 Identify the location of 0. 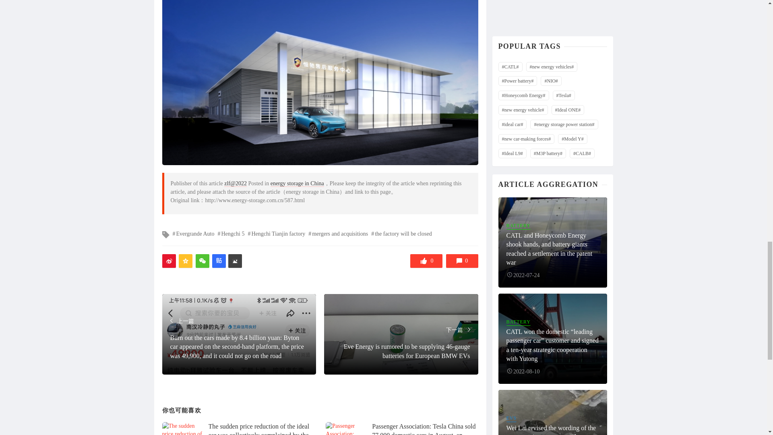
(462, 261).